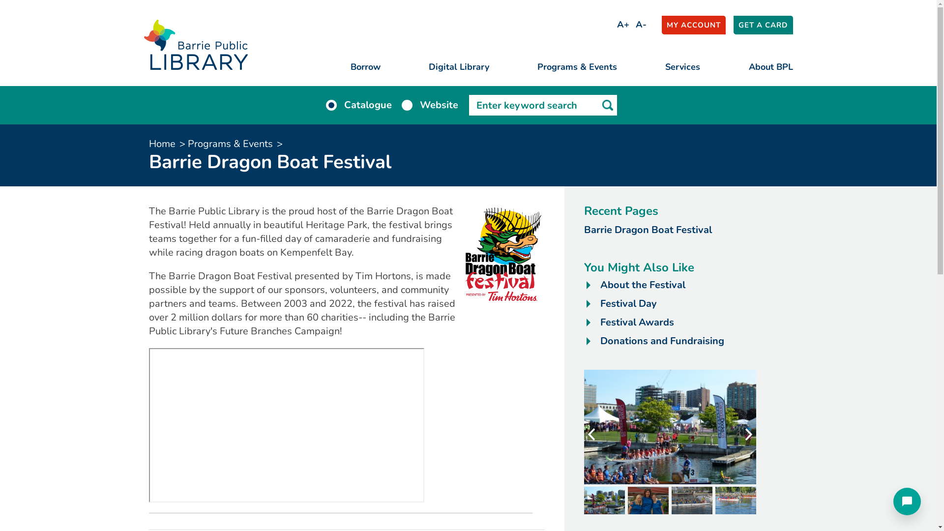 Image resolution: width=944 pixels, height=531 pixels. Describe the element at coordinates (763, 25) in the screenshot. I see `GET A CARD` at that location.